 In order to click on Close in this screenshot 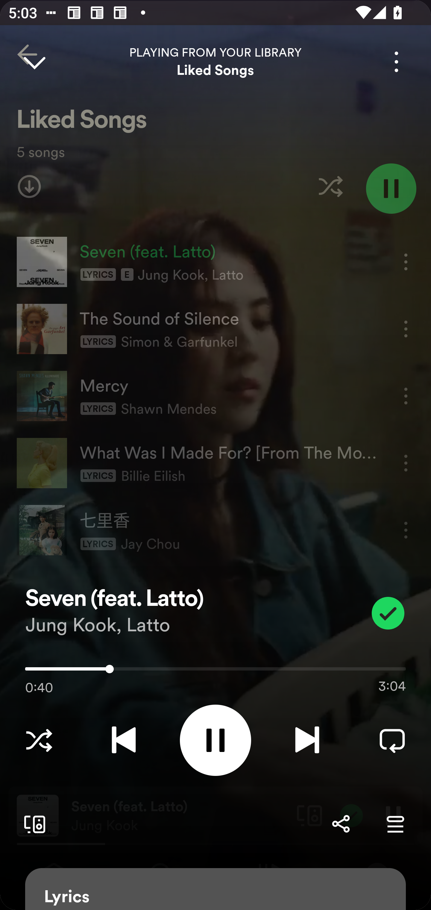, I will do `click(34, 62)`.